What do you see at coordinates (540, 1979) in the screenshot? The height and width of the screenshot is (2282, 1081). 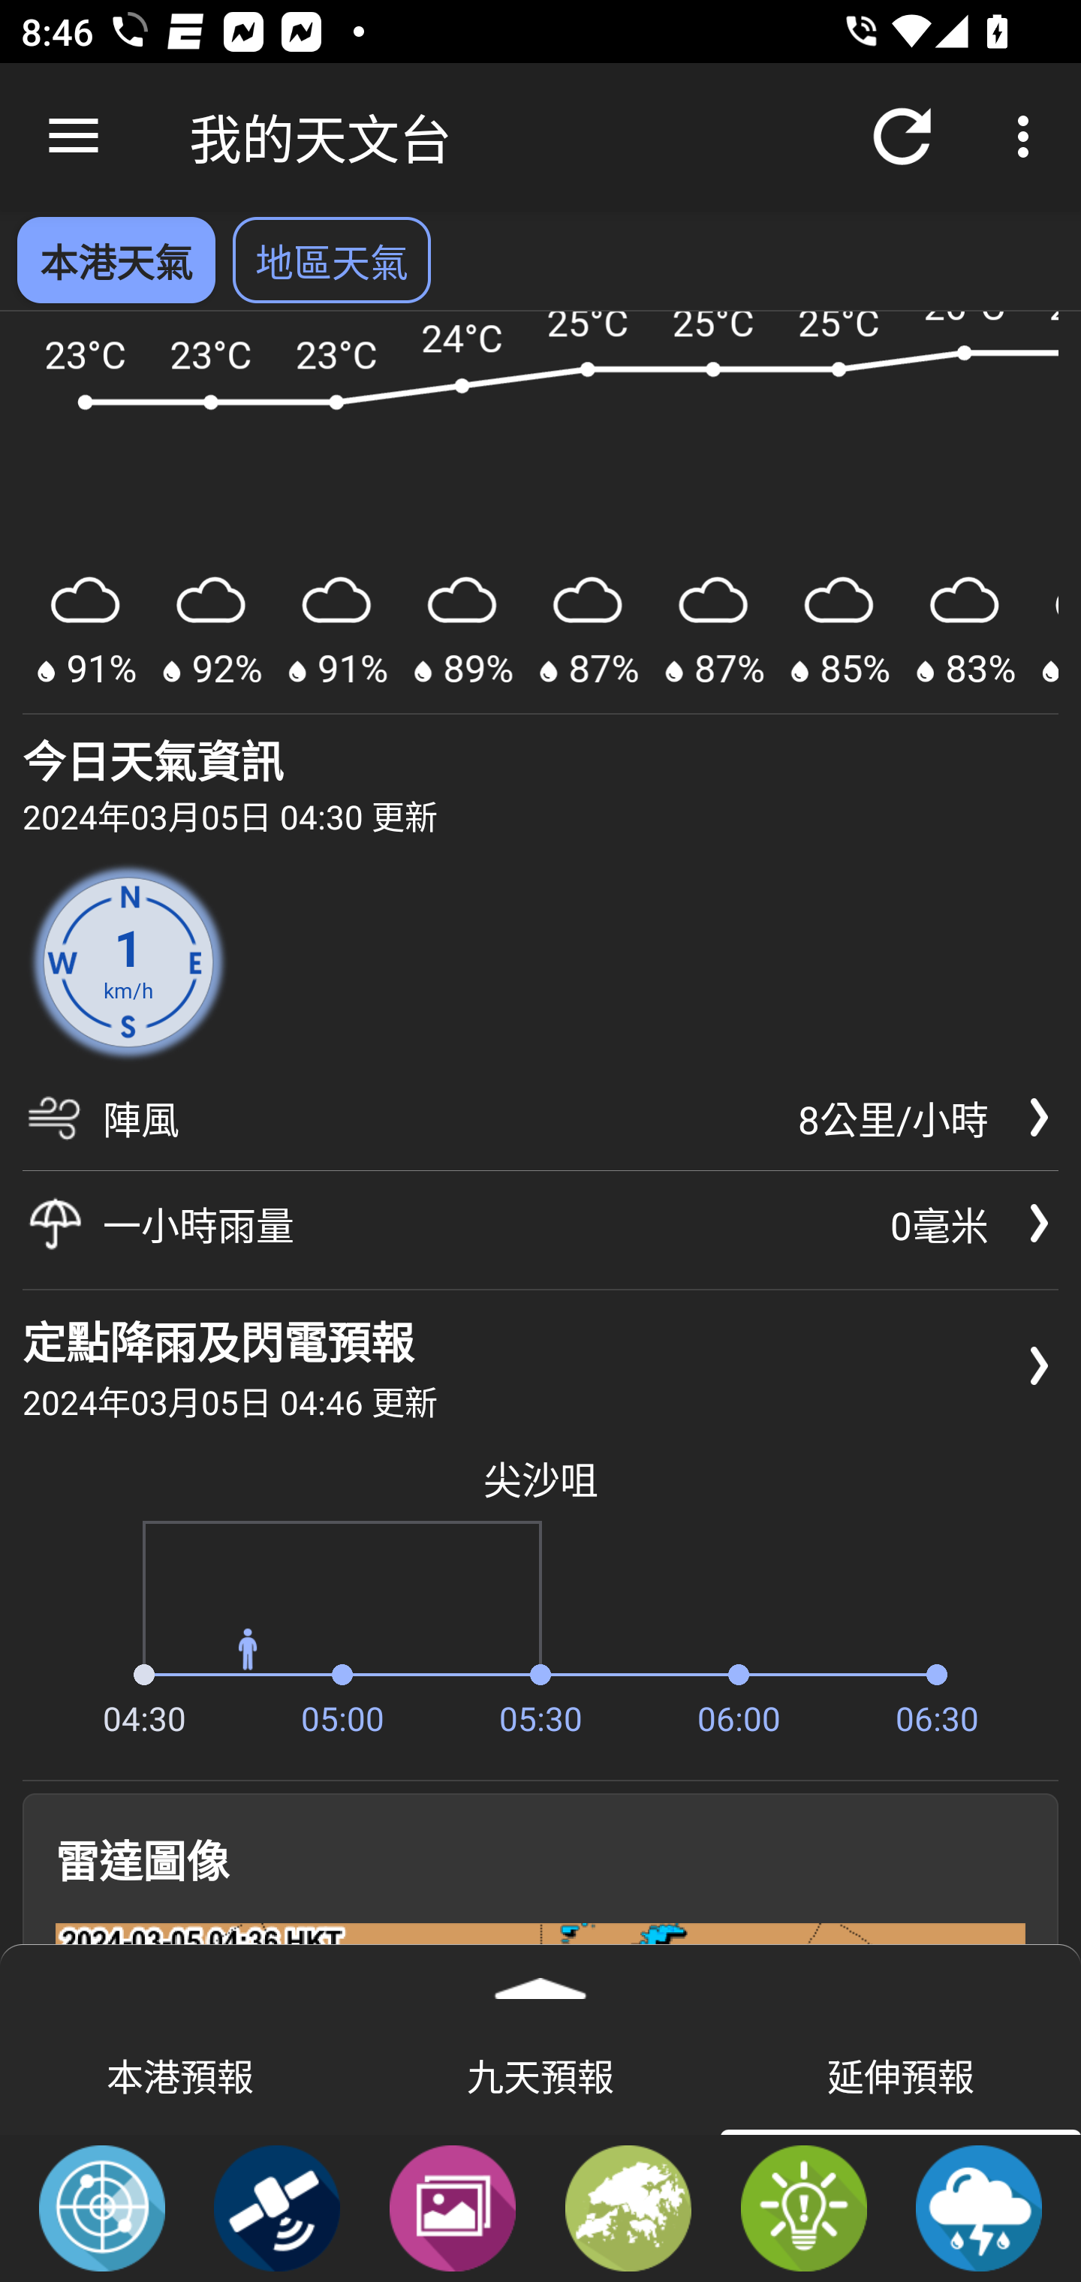 I see `展開` at bounding box center [540, 1979].